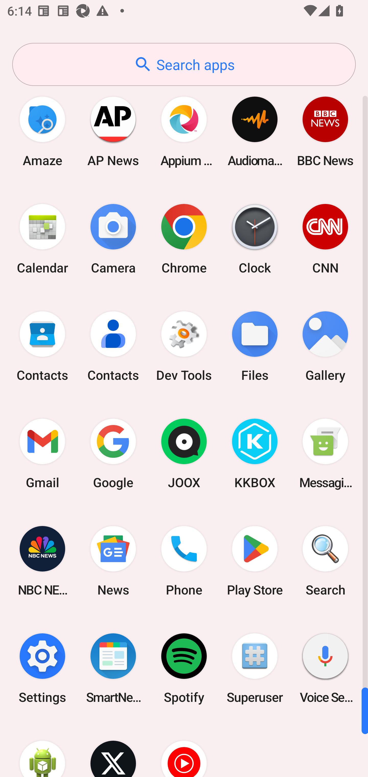 Image resolution: width=368 pixels, height=777 pixels. What do you see at coordinates (325, 668) in the screenshot?
I see `Voice Search` at bounding box center [325, 668].